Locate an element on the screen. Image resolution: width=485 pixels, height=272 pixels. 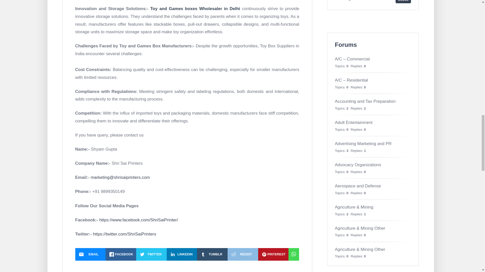
FACEBOOK is located at coordinates (121, 254).